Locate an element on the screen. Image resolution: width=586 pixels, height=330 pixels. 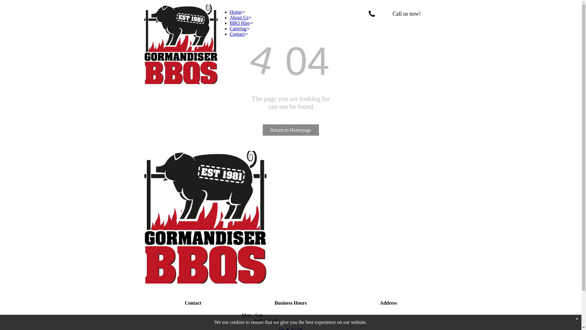
0418 826 650 is located at coordinates (193, 315).